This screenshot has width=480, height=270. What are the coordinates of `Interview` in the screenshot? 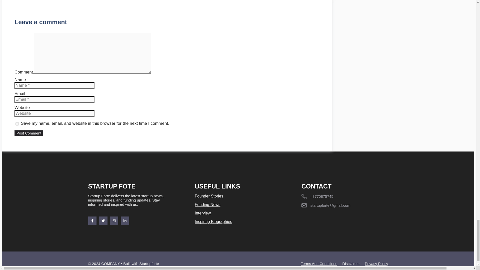 It's located at (202, 213).